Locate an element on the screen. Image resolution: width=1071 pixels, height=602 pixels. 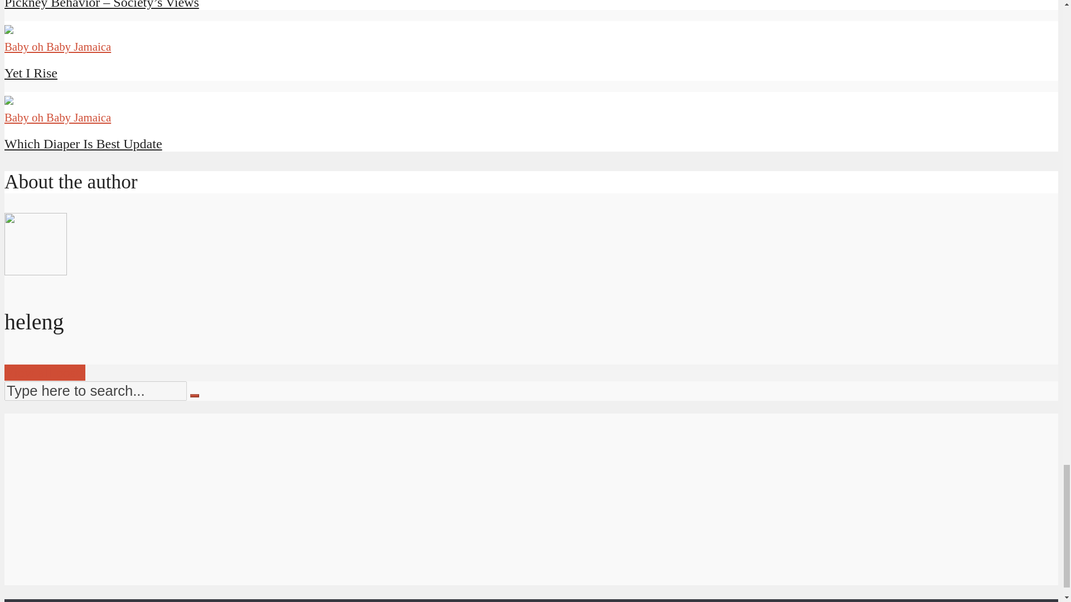
Baby oh Baby Jamaica is located at coordinates (57, 117).